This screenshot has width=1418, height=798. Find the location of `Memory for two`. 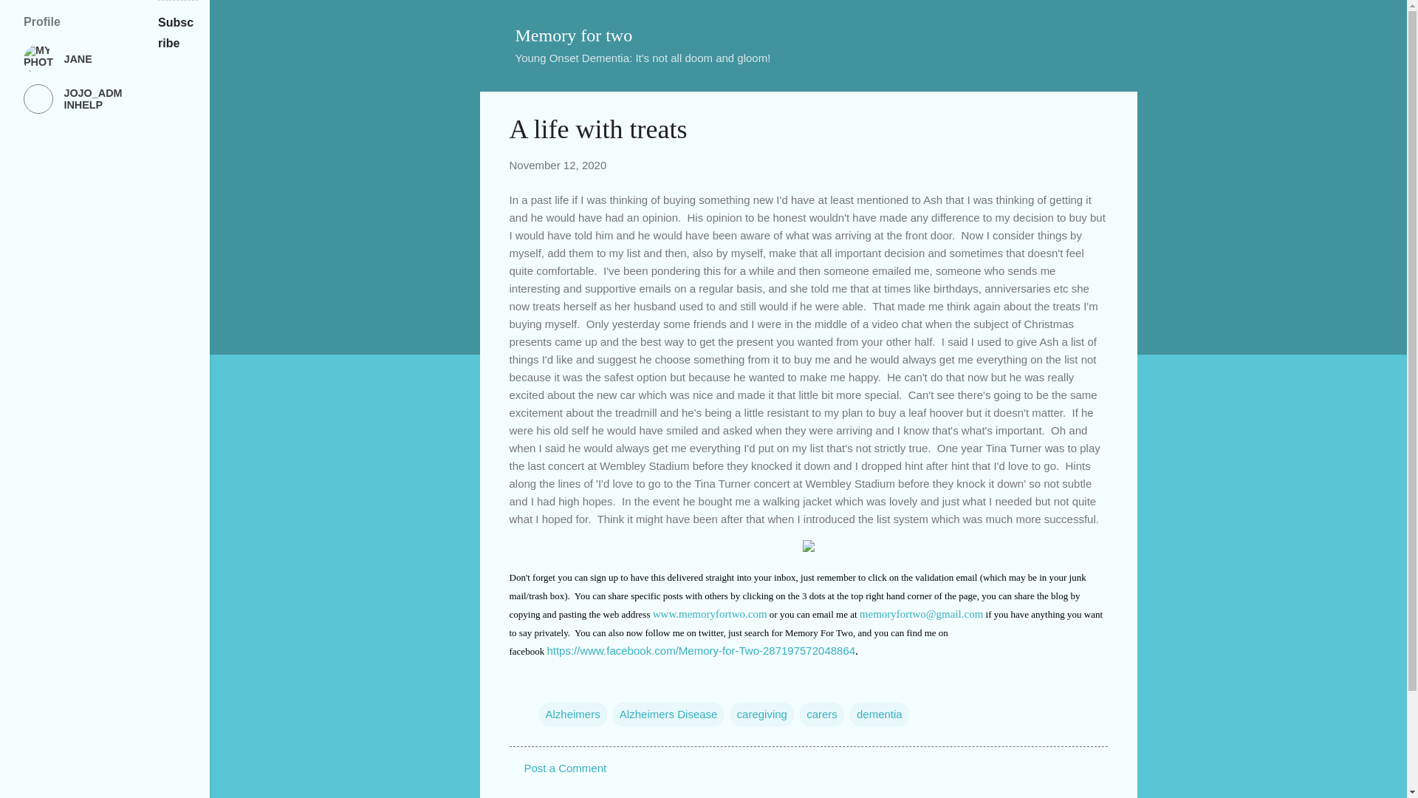

Memory for two is located at coordinates (574, 35).